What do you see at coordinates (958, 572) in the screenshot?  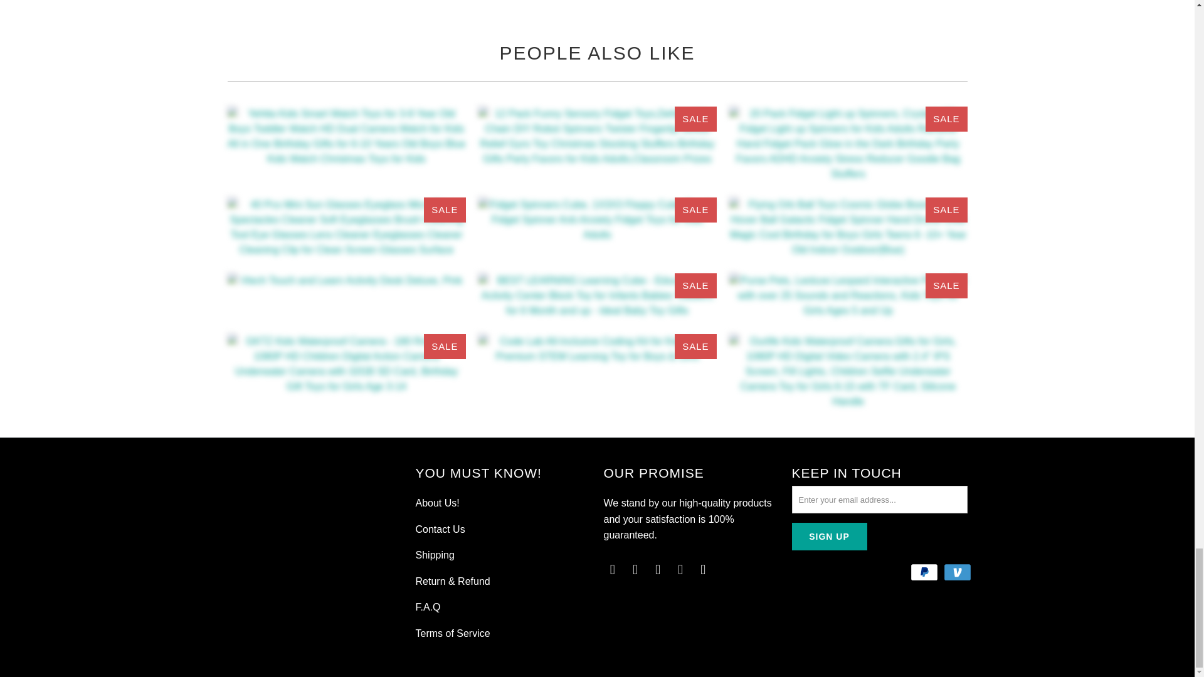 I see `Venmo` at bounding box center [958, 572].